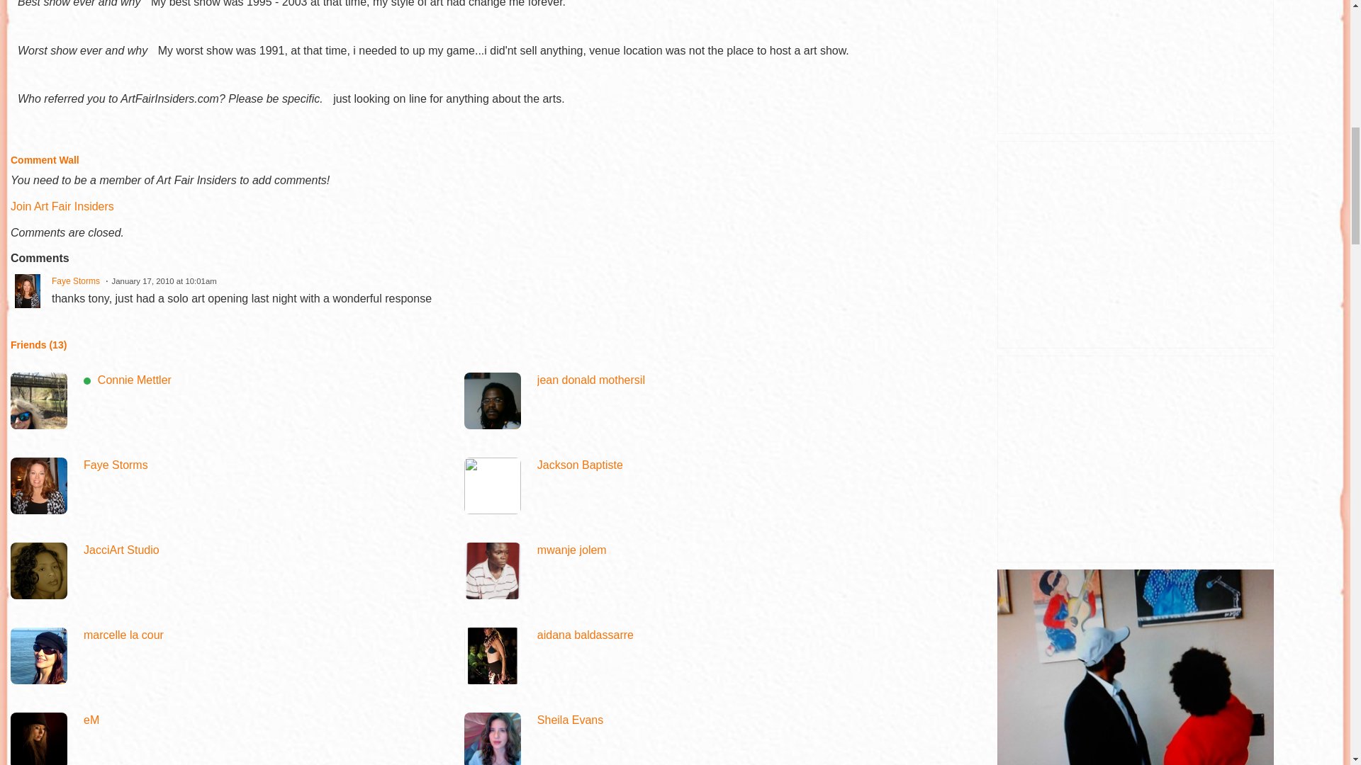 Image resolution: width=1361 pixels, height=765 pixels. I want to click on Online Now, so click(38, 400).